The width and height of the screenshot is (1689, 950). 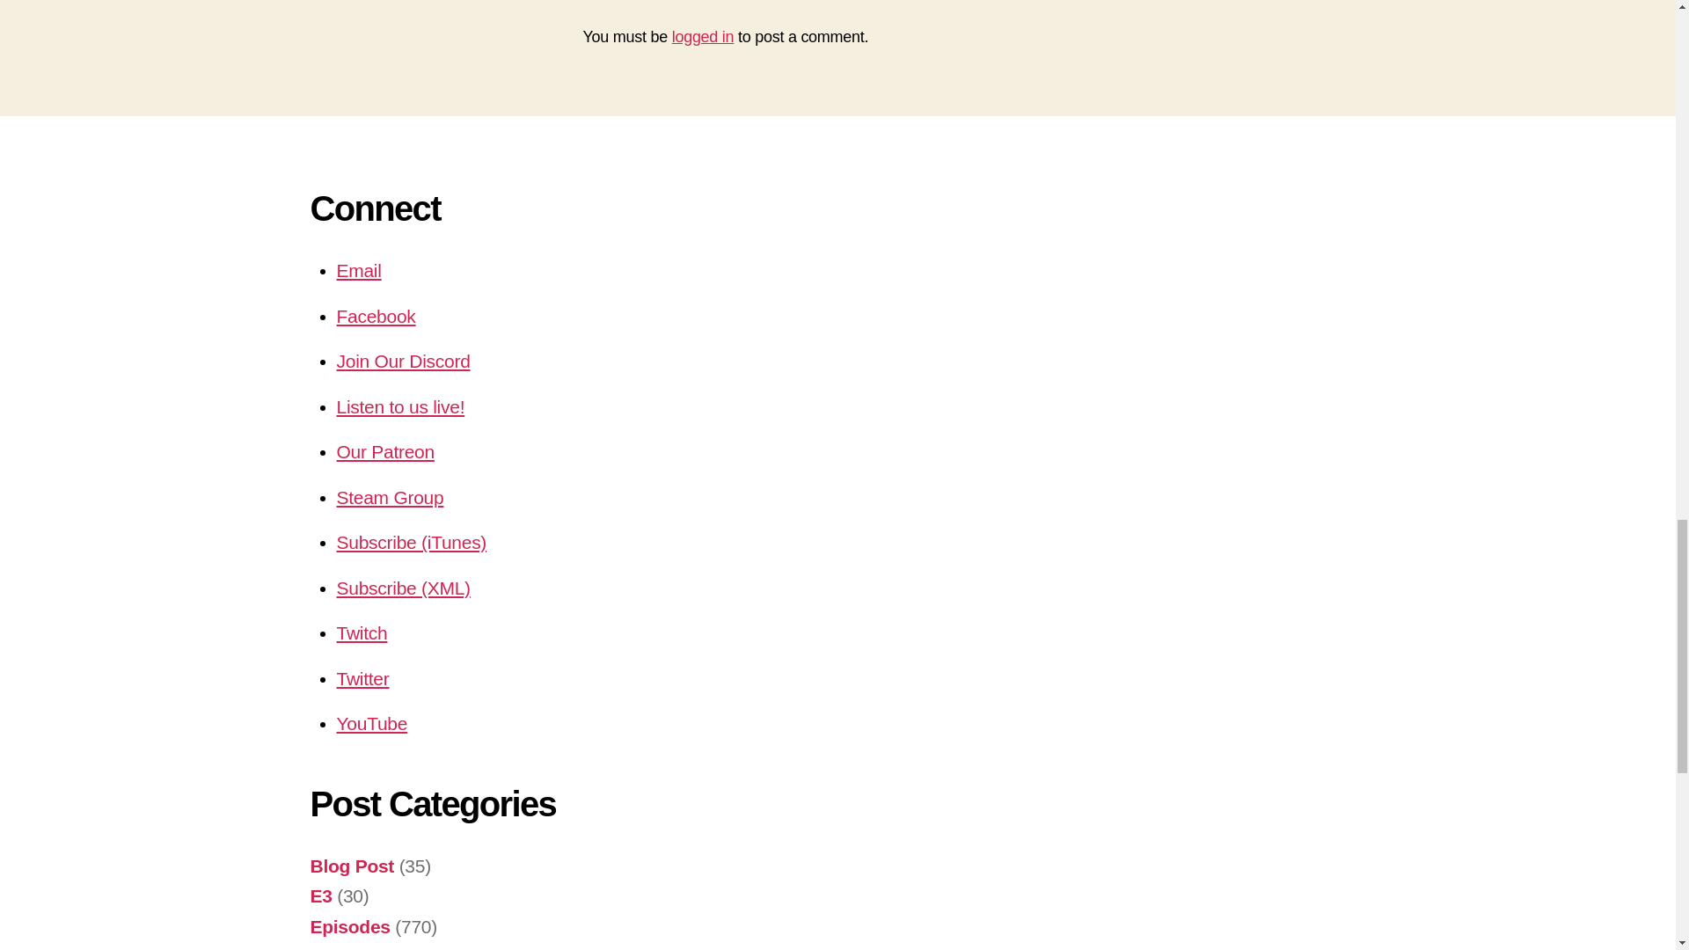 I want to click on Subscribe to the In-Game Chat podcast., so click(x=403, y=588).